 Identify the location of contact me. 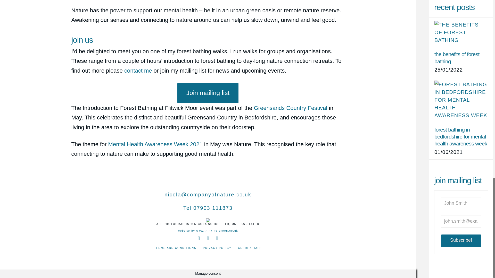
(138, 71).